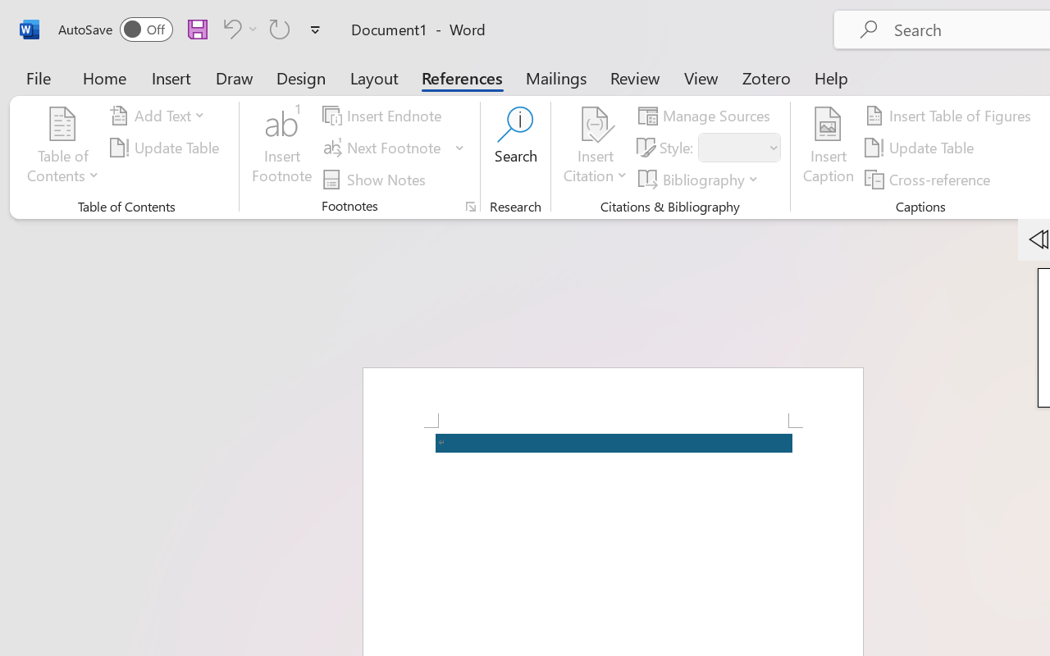 The image size is (1050, 656). What do you see at coordinates (829, 148) in the screenshot?
I see `Insert Caption...` at bounding box center [829, 148].